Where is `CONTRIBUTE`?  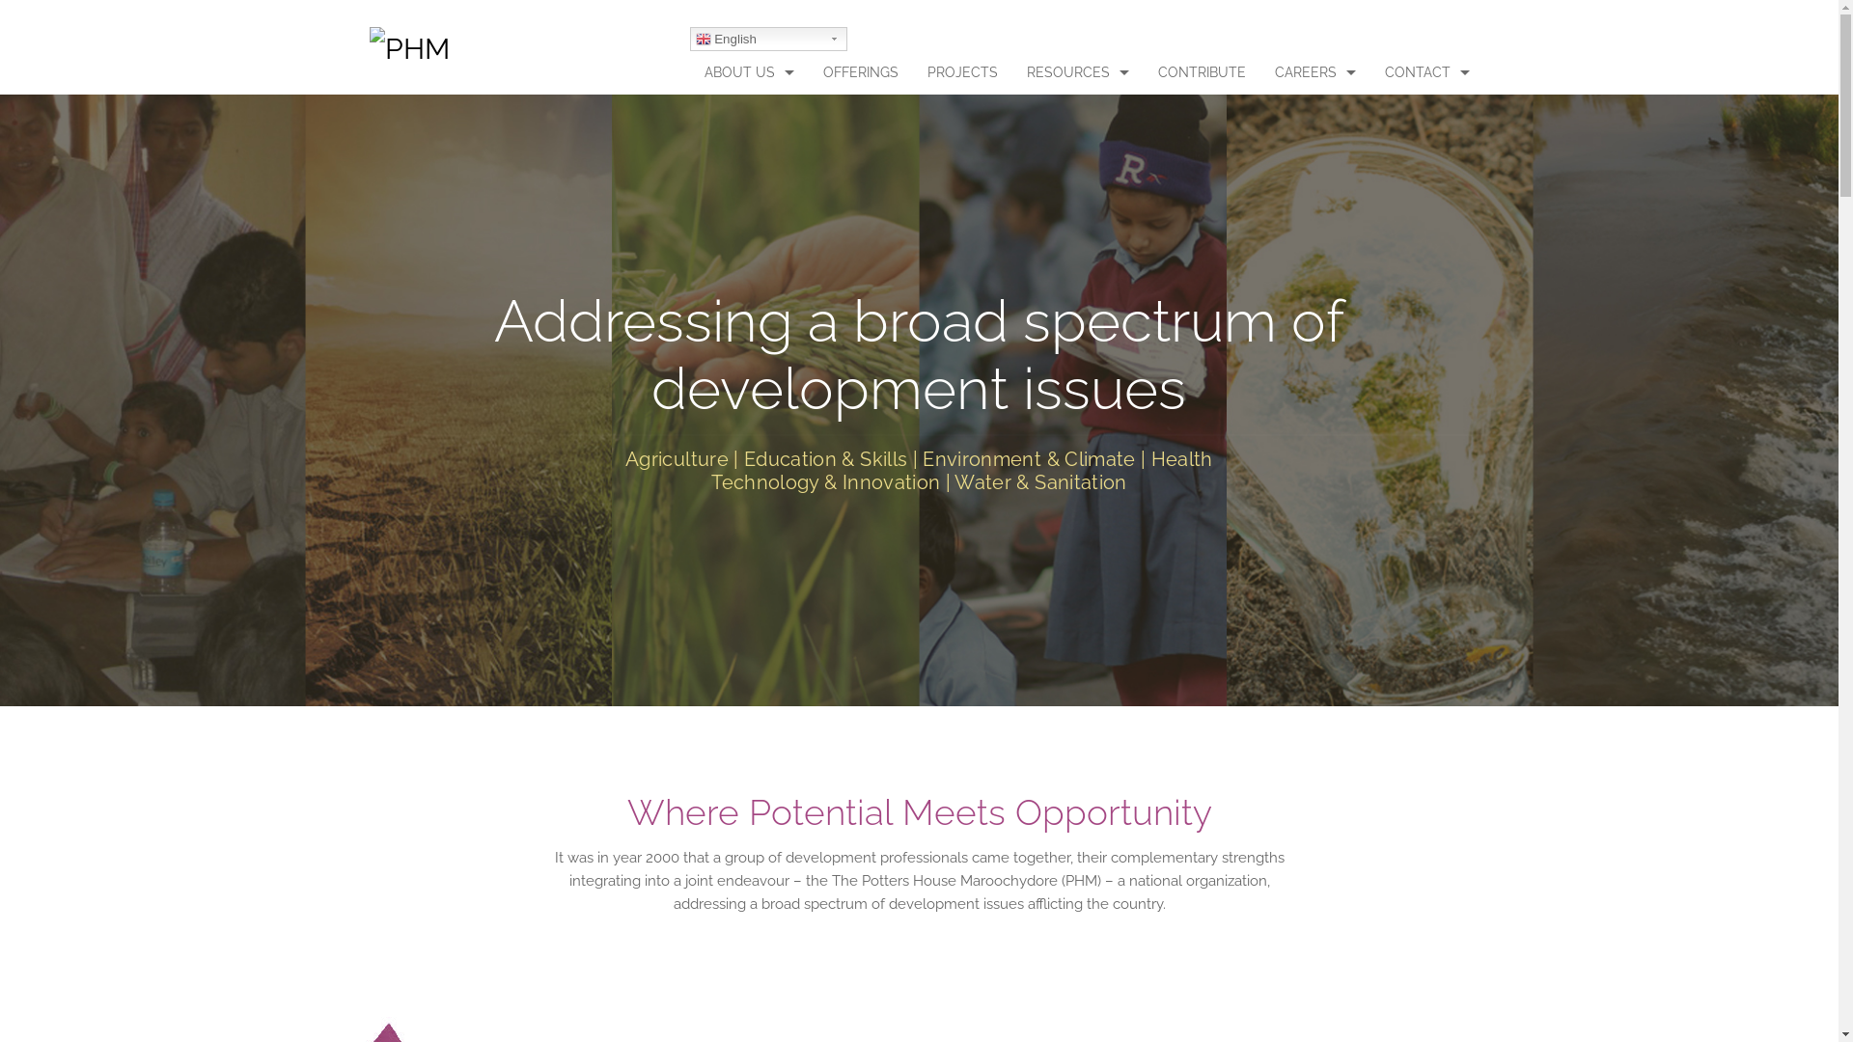
CONTRIBUTE is located at coordinates (1201, 73).